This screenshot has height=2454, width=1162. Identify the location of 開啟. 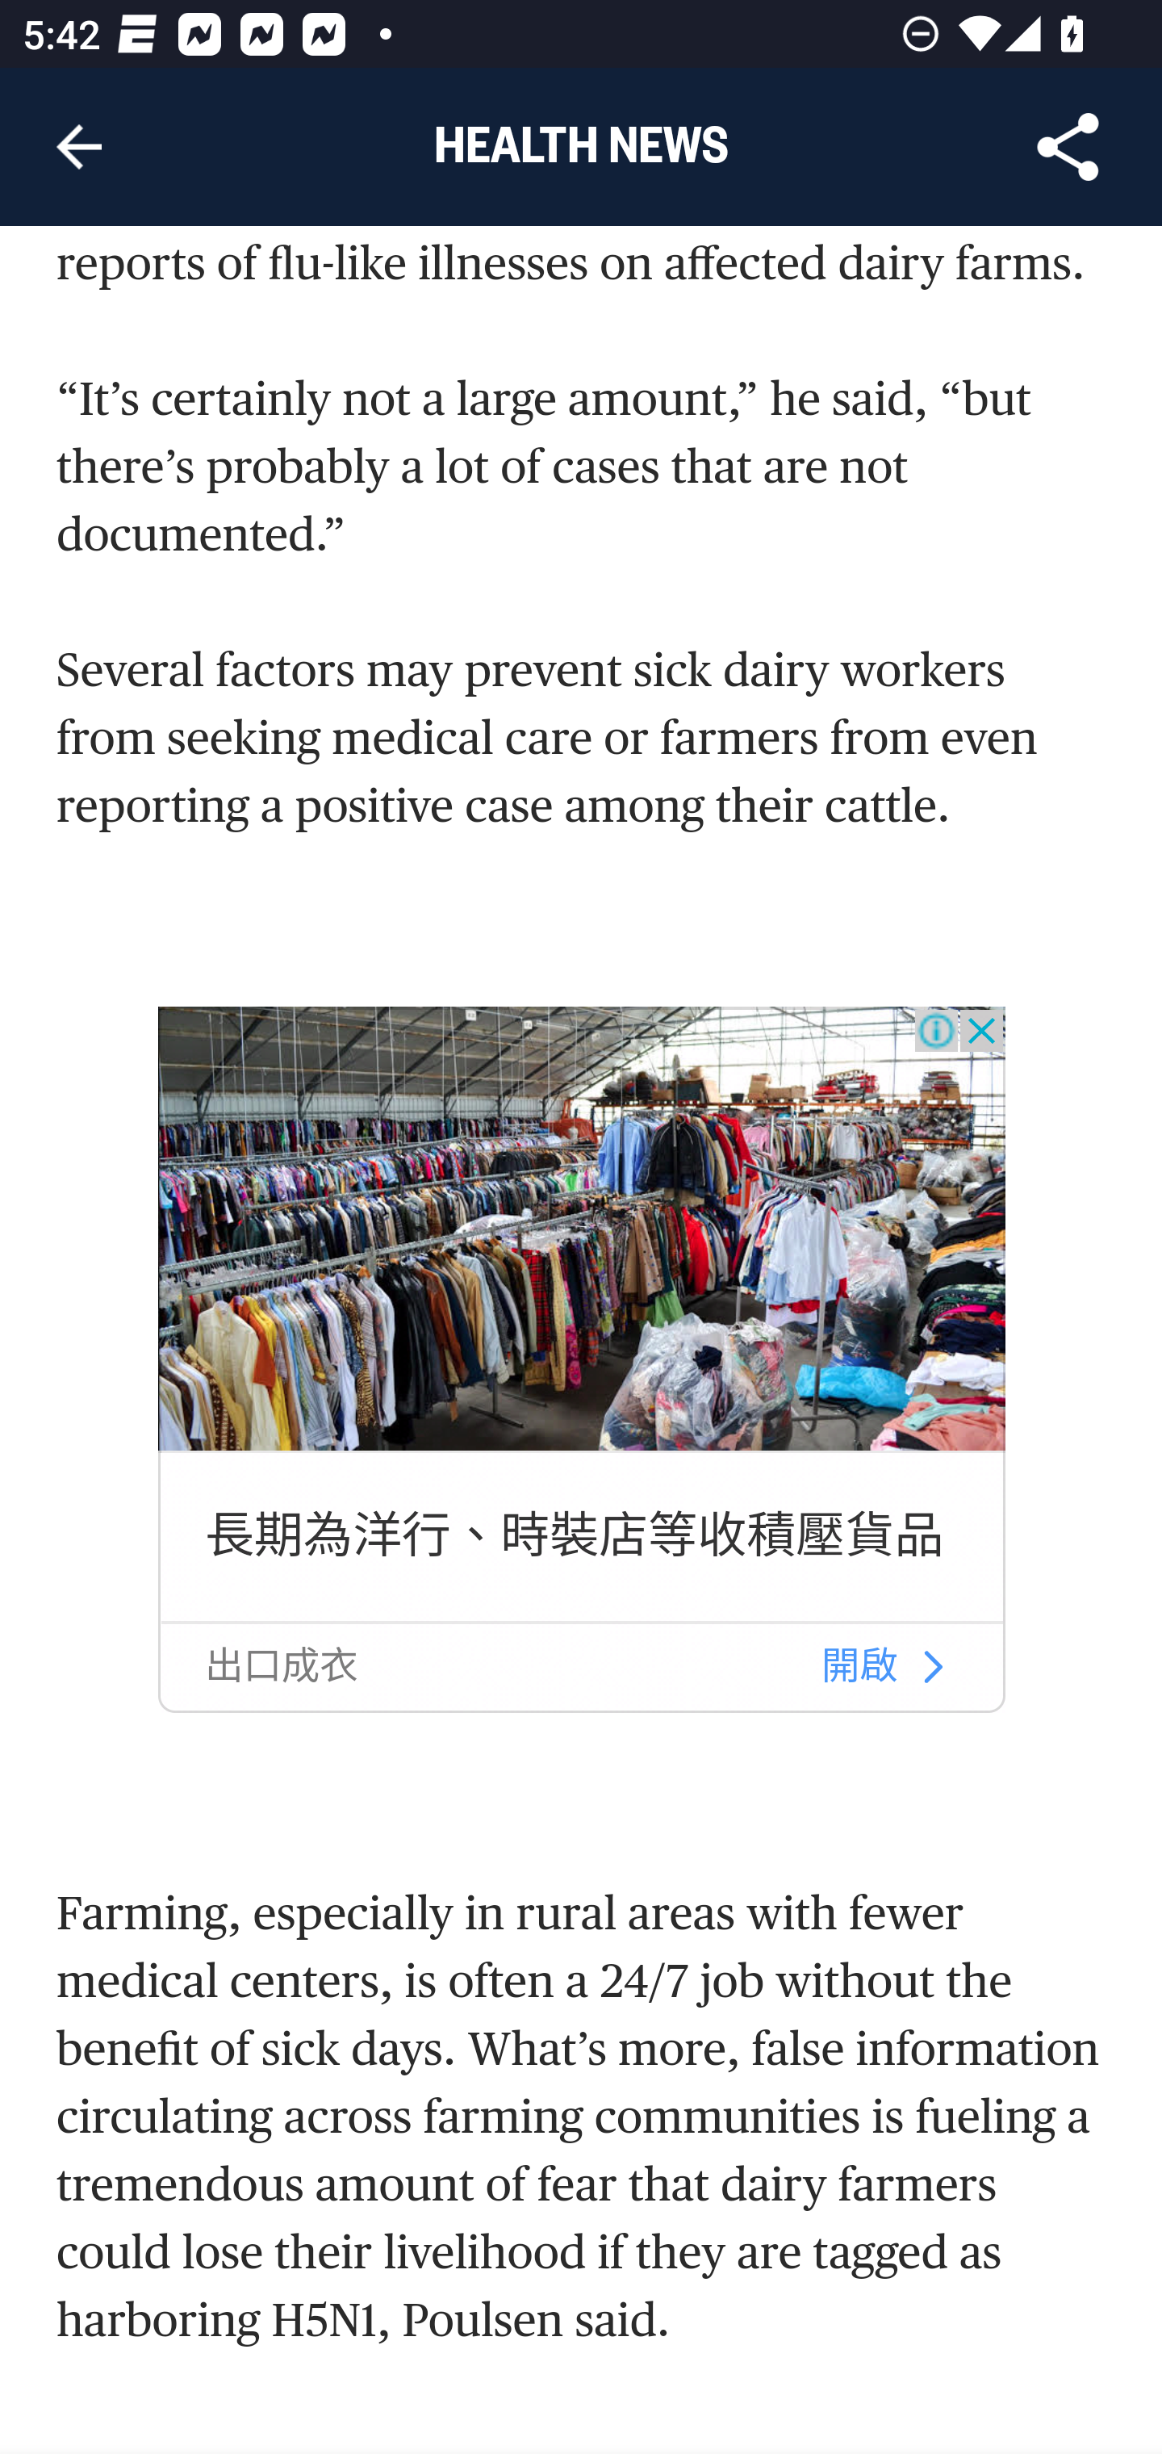
(860, 1666).